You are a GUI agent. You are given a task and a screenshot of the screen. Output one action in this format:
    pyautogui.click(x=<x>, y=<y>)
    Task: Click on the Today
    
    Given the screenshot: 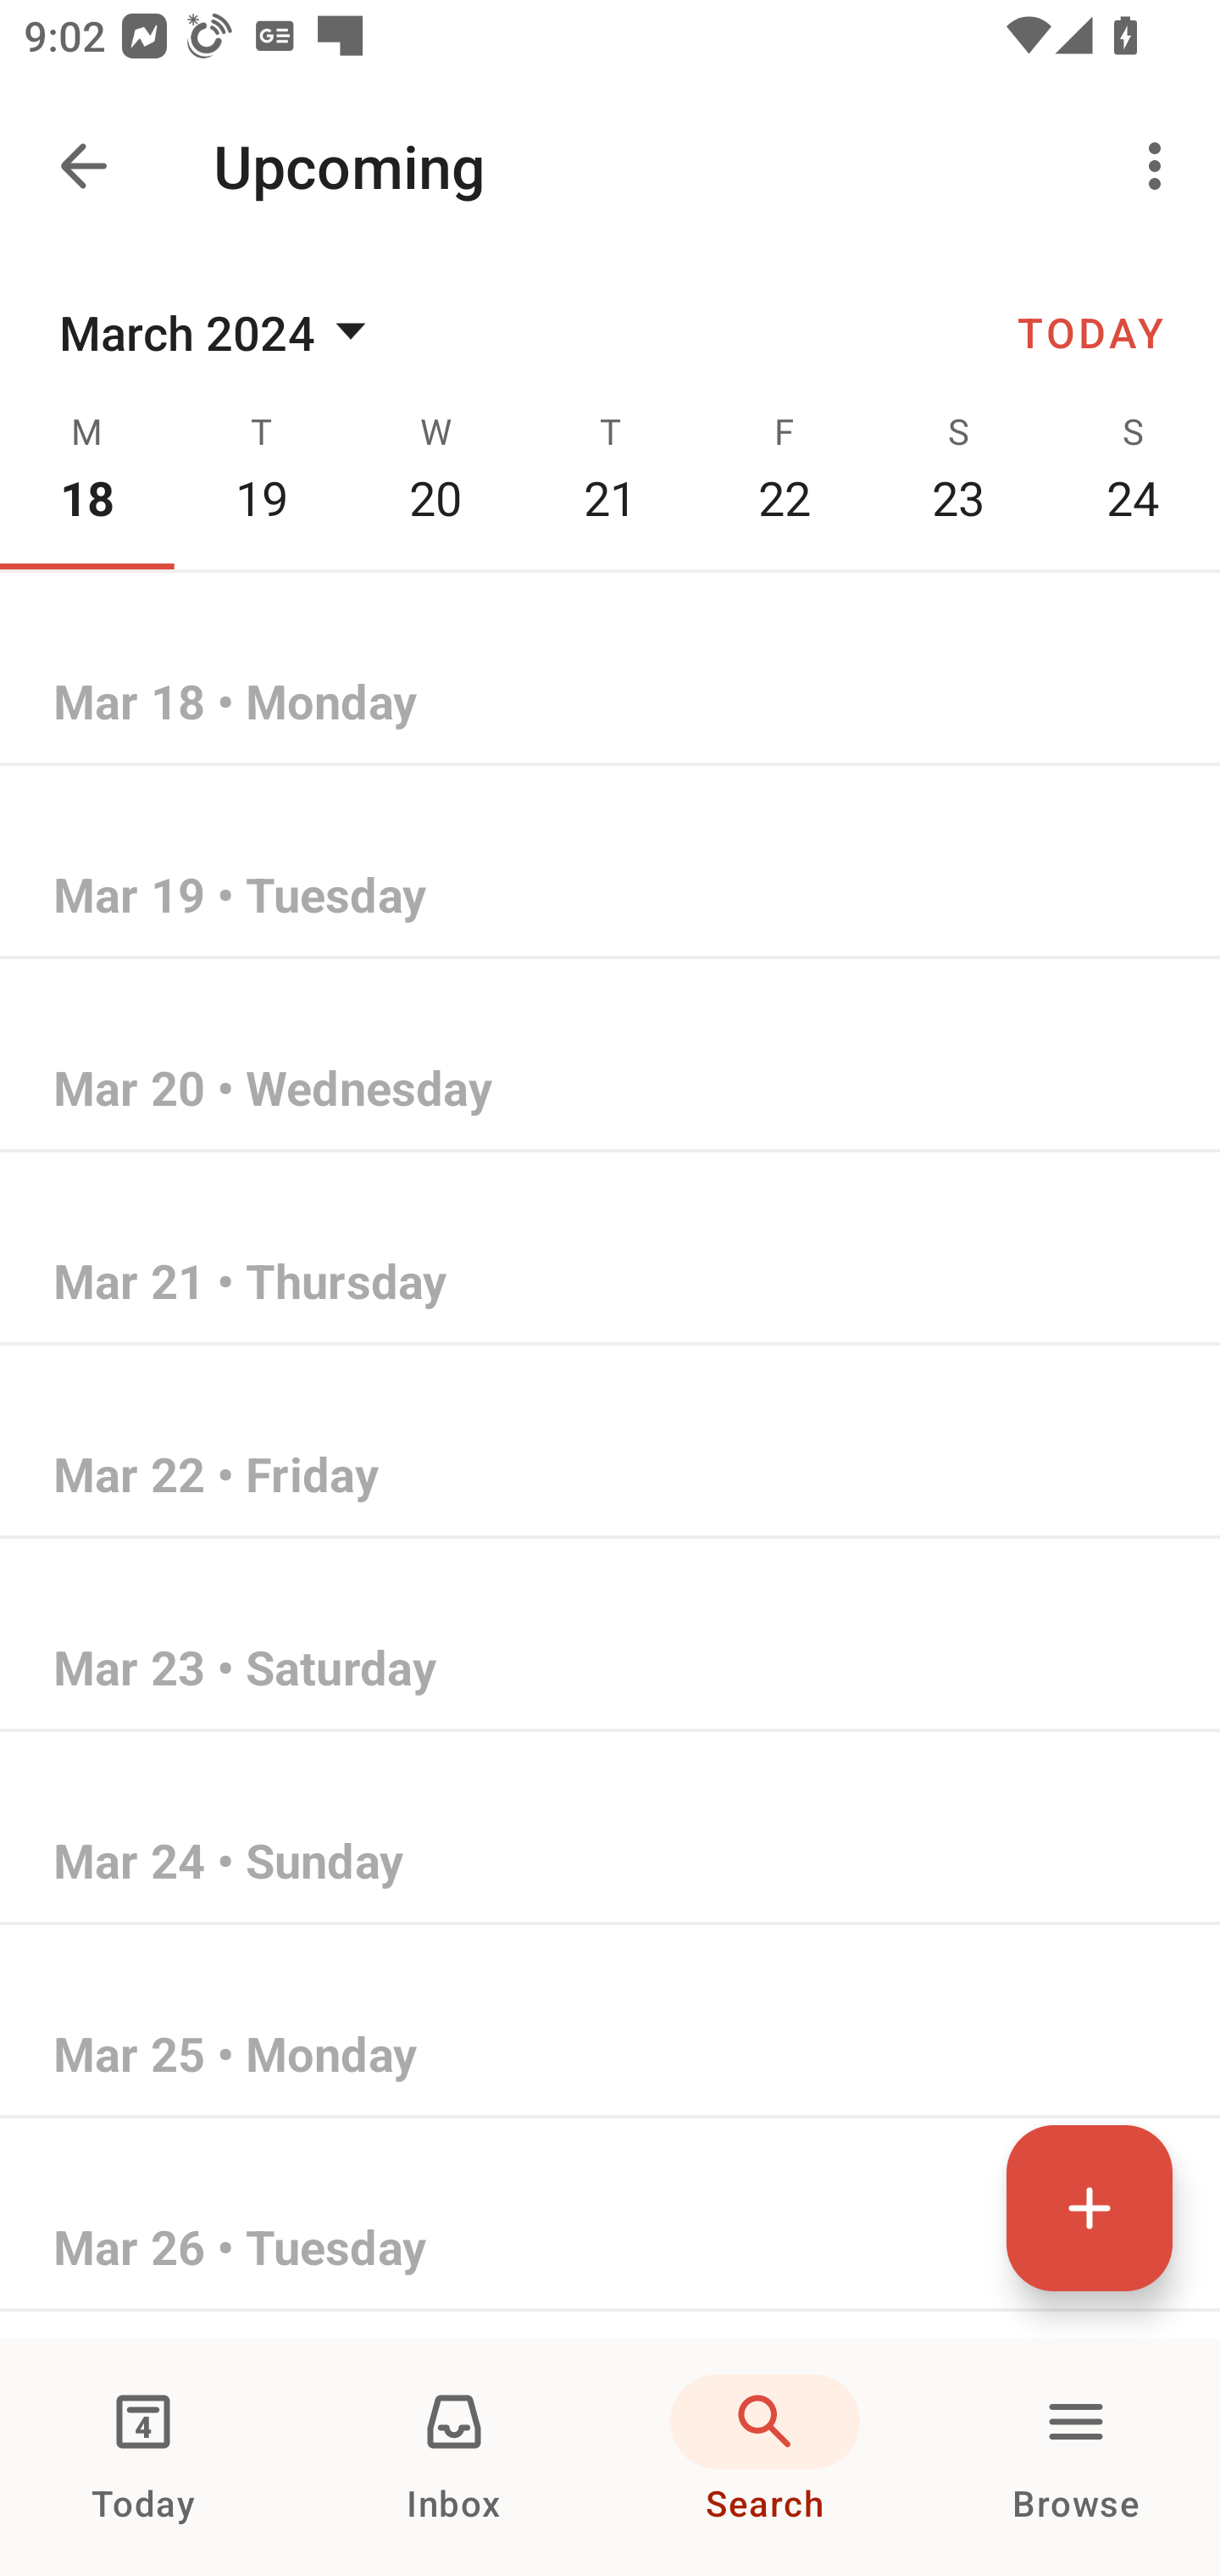 What is the action you would take?
    pyautogui.click(x=143, y=2457)
    